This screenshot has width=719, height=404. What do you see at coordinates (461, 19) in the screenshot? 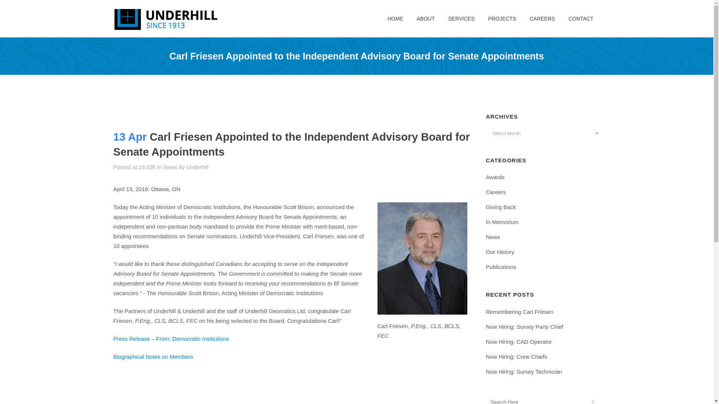
I see `SERVICES` at bounding box center [461, 19].